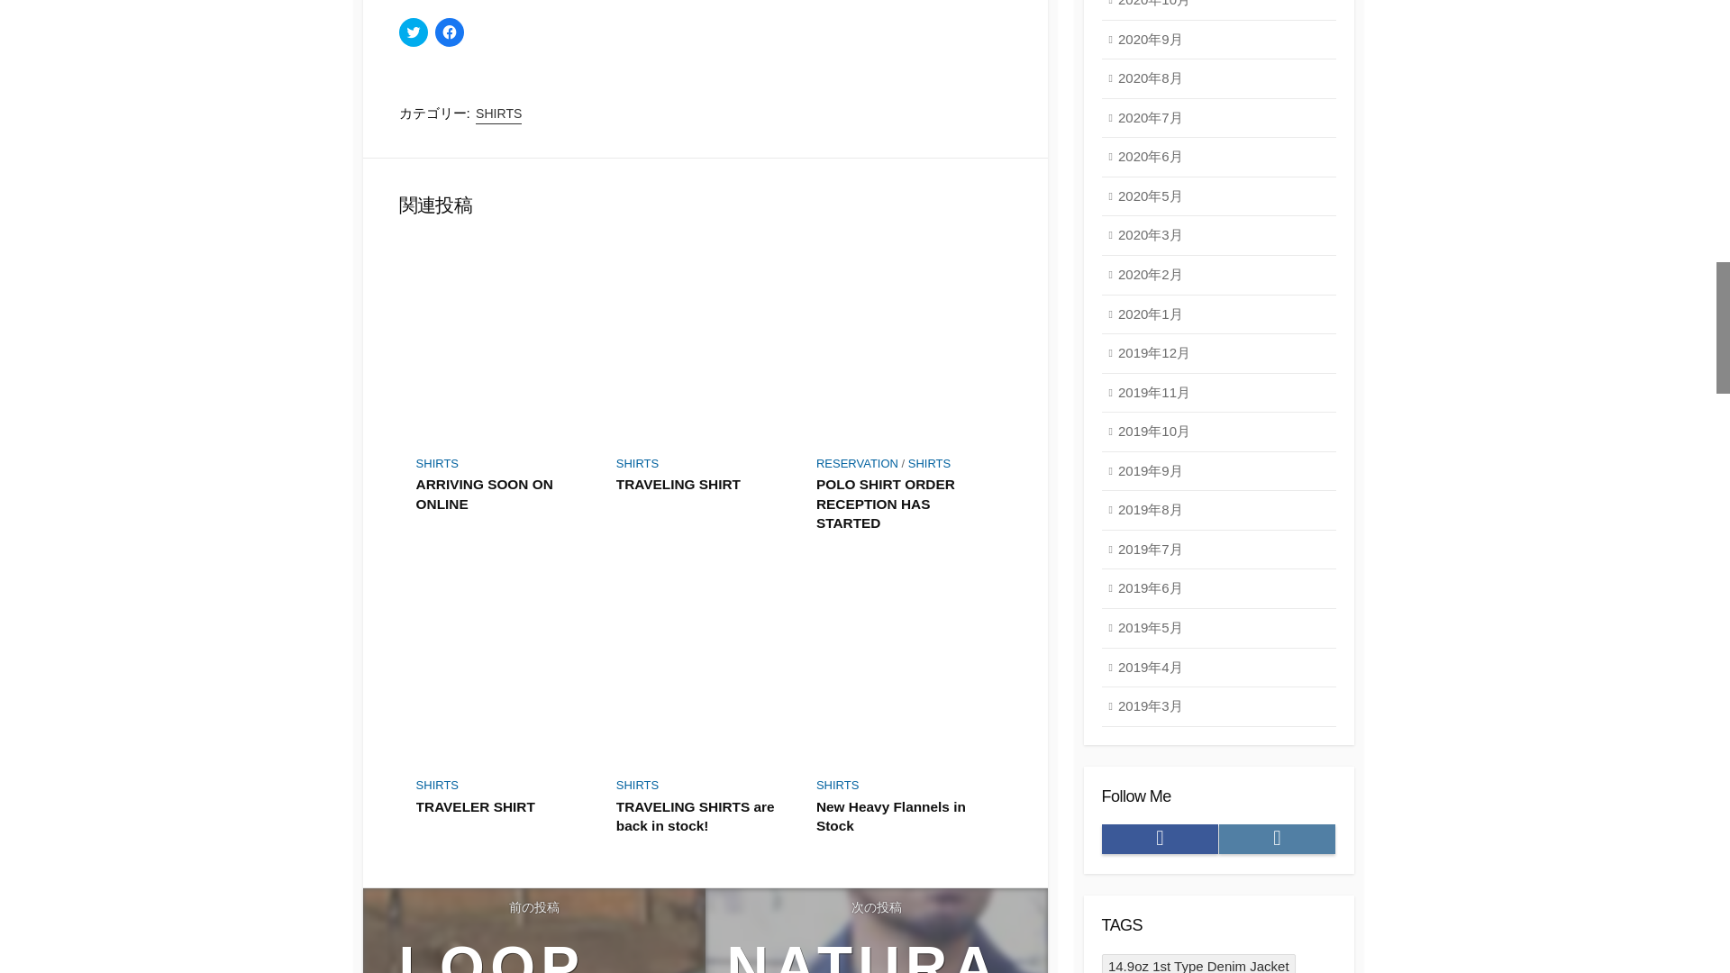 The height and width of the screenshot is (973, 1730). Describe the element at coordinates (499, 114) in the screenshot. I see `SHIRTS` at that location.